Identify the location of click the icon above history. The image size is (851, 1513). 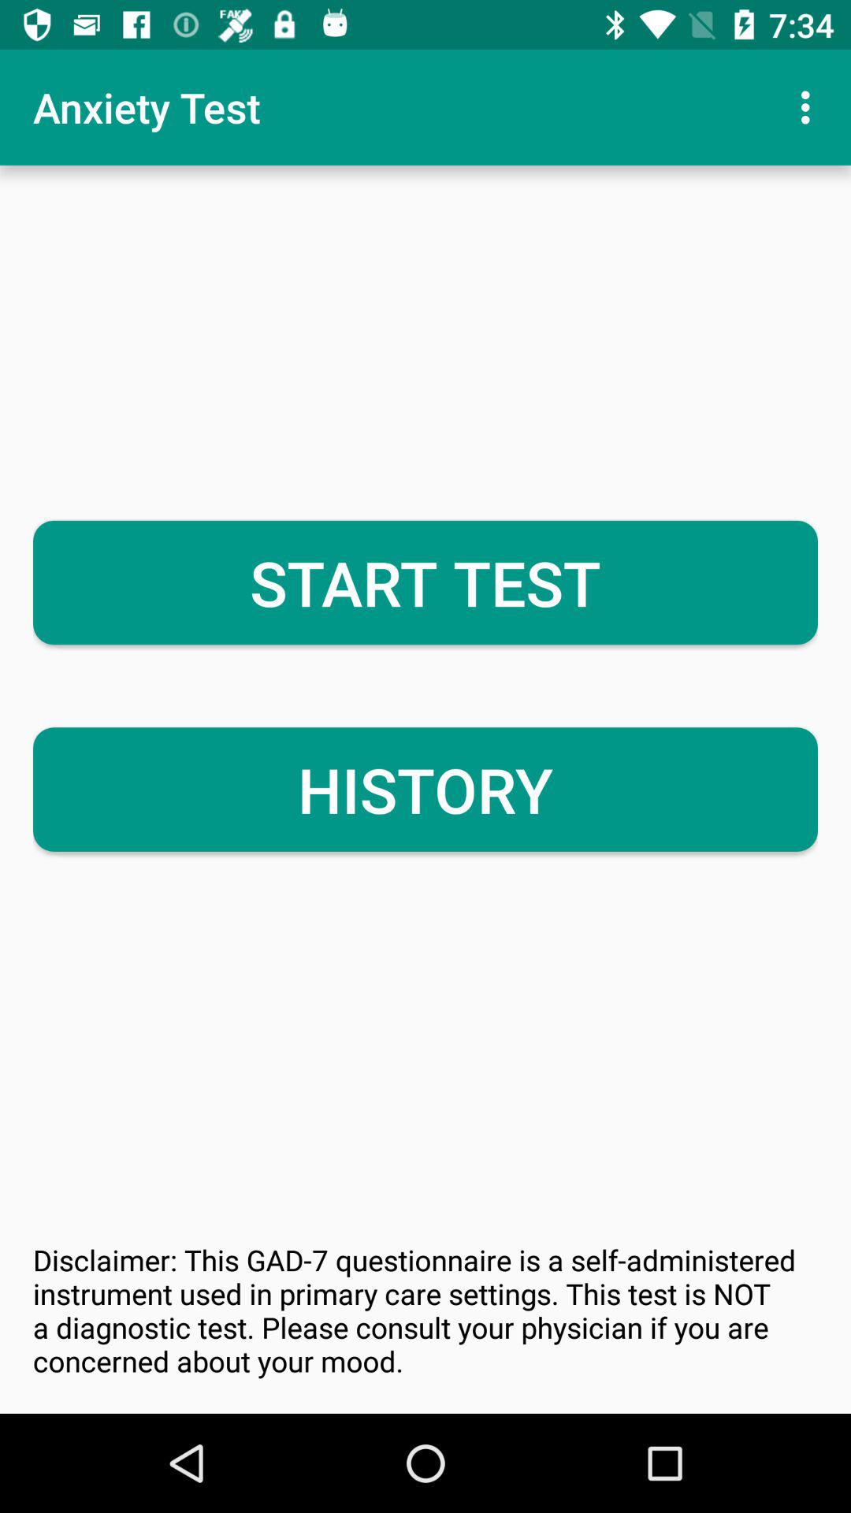
(425, 582).